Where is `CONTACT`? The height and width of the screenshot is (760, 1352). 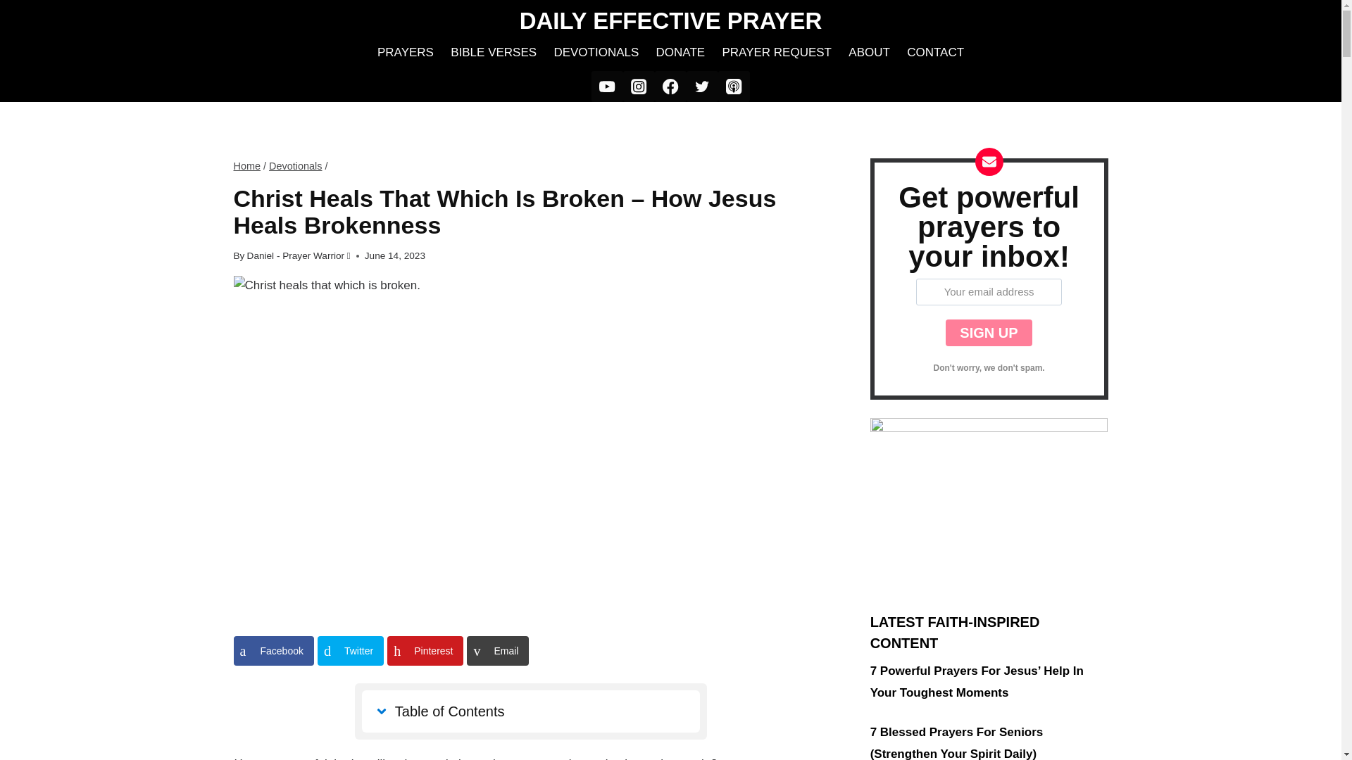
CONTACT is located at coordinates (935, 52).